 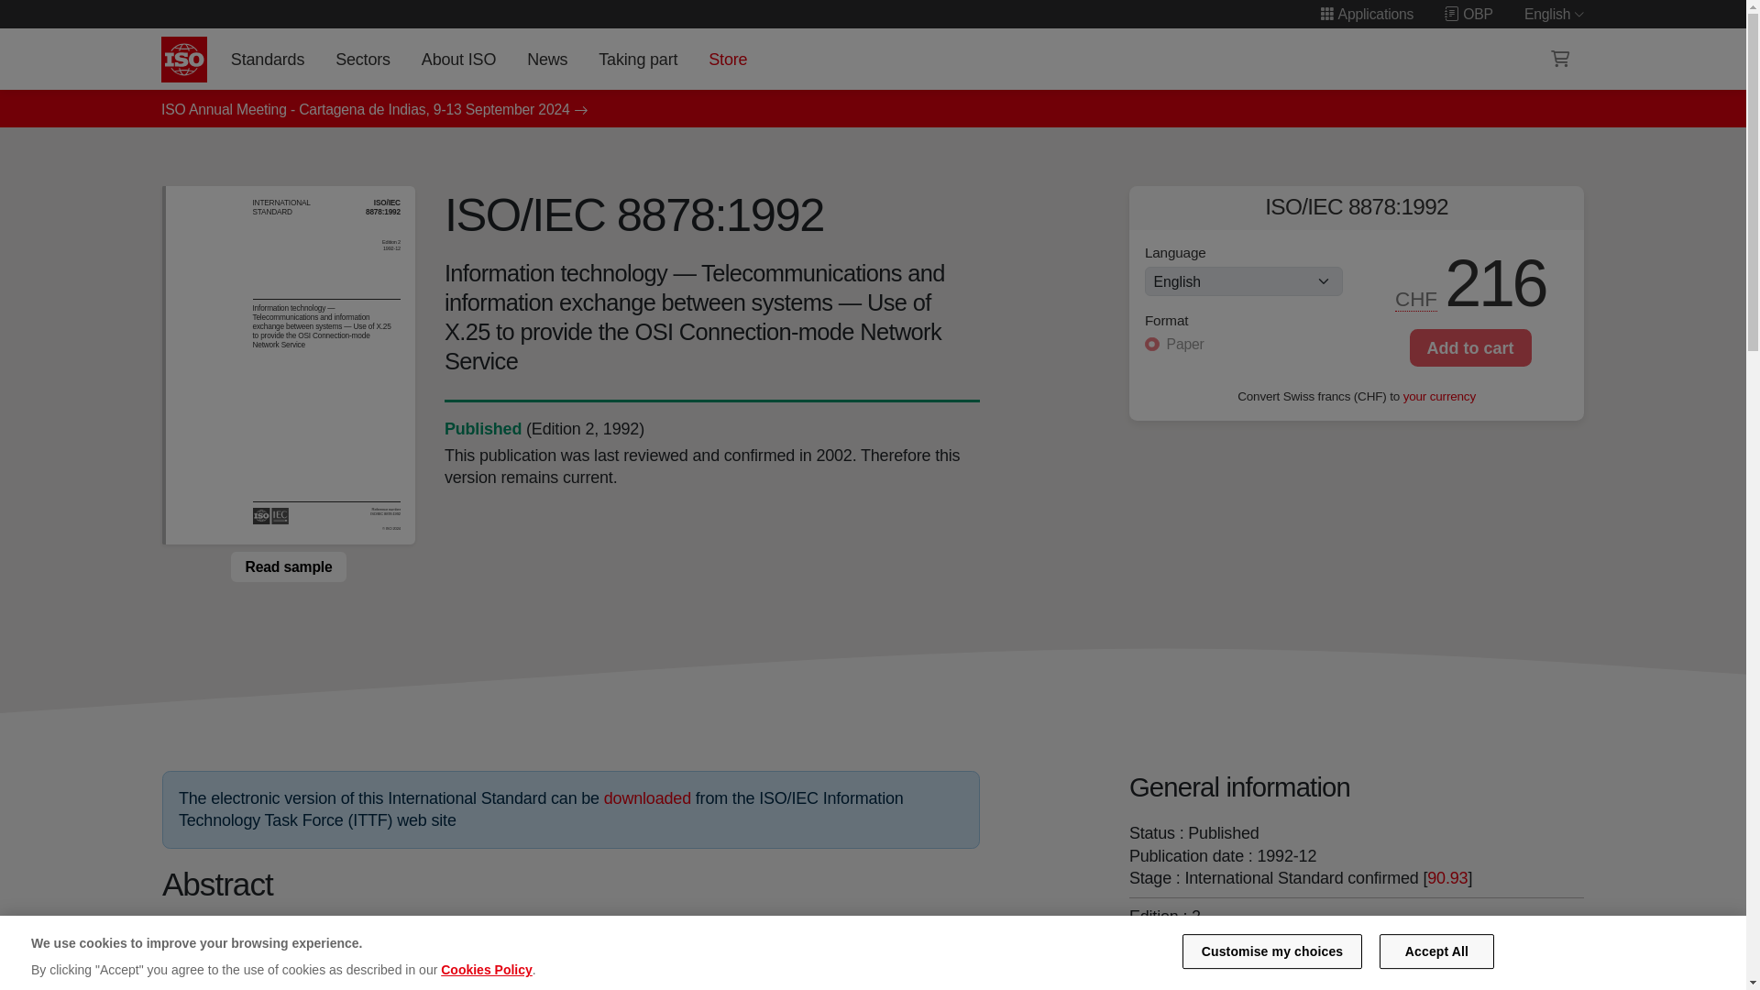 I want to click on Store, so click(x=728, y=59).